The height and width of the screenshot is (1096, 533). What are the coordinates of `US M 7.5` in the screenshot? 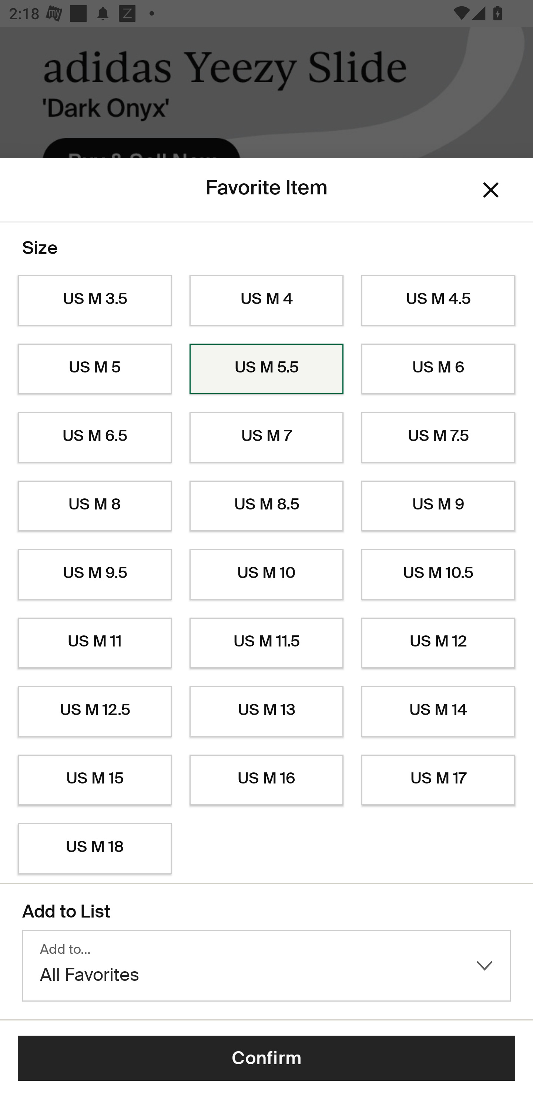 It's located at (438, 438).